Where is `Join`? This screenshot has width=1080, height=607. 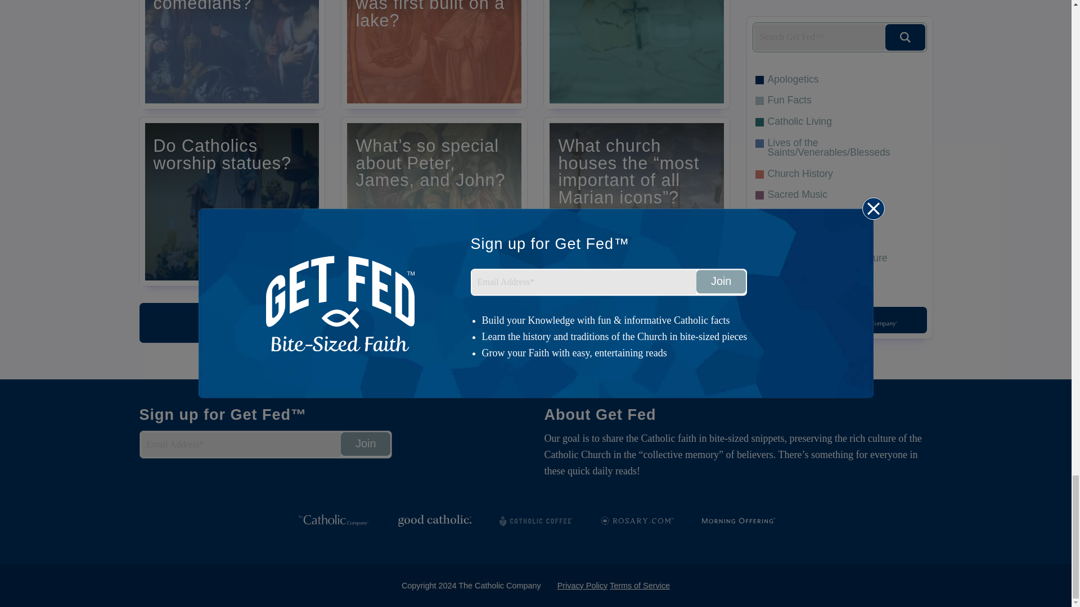
Join is located at coordinates (366, 444).